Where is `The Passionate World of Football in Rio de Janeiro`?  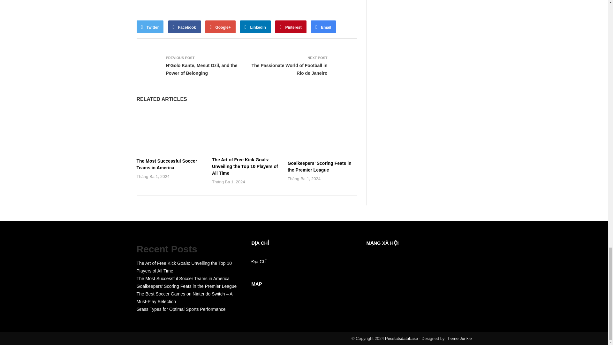 The Passionate World of Football in Rio de Janeiro is located at coordinates (289, 69).